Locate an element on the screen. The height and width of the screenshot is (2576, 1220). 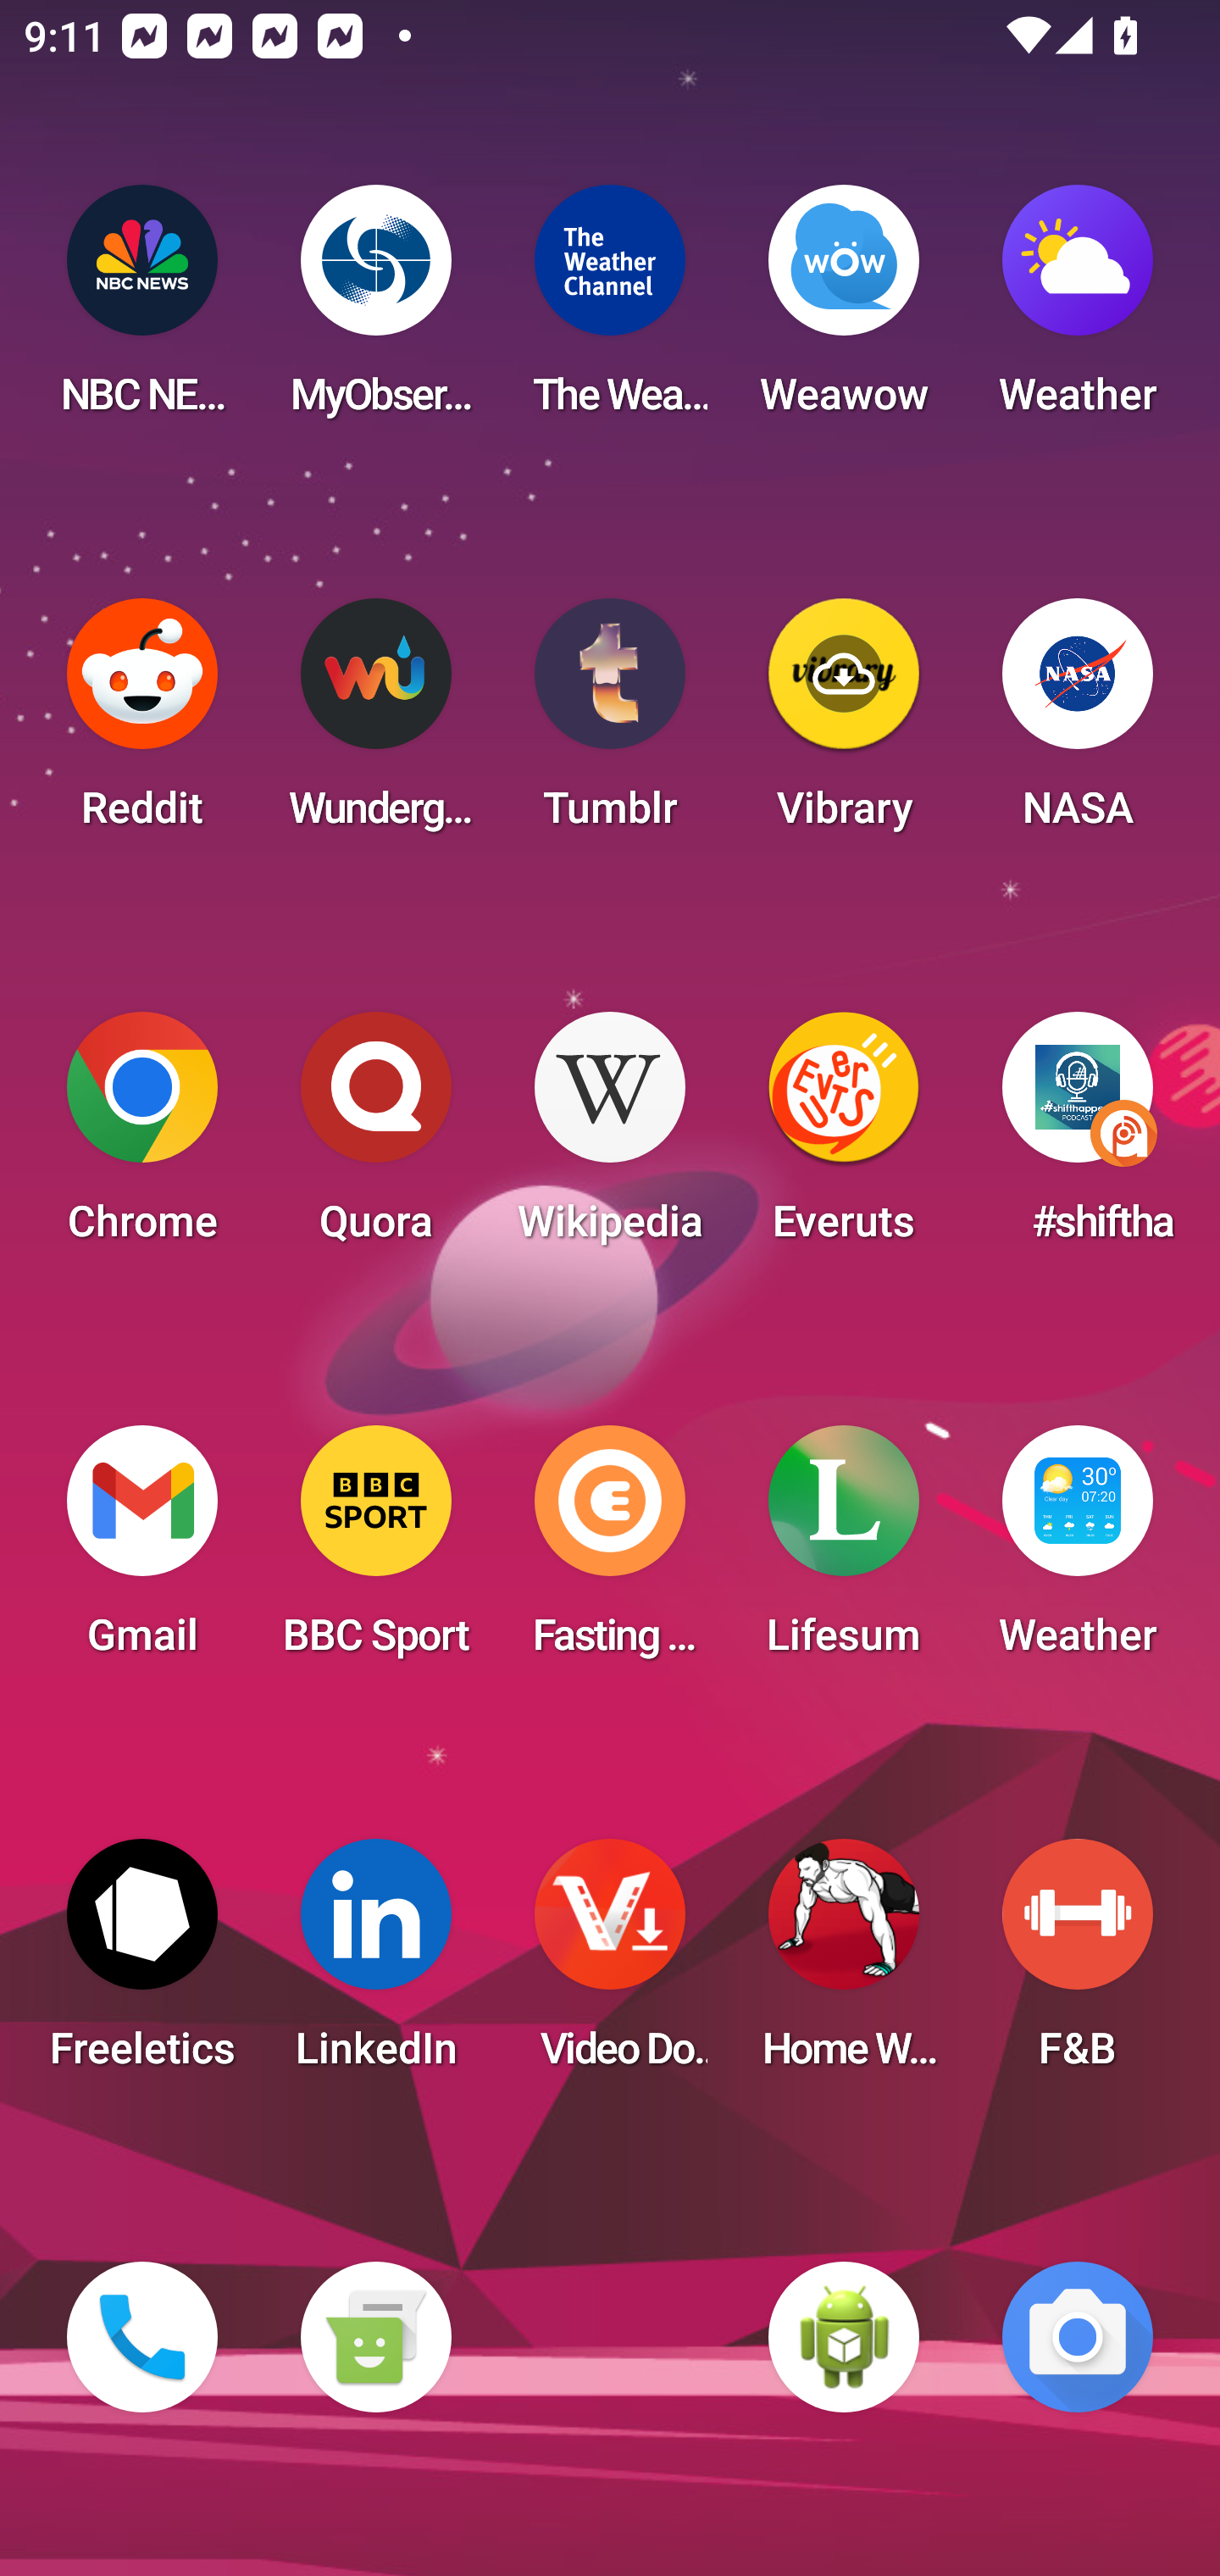
NBC NEWS is located at coordinates (142, 310).